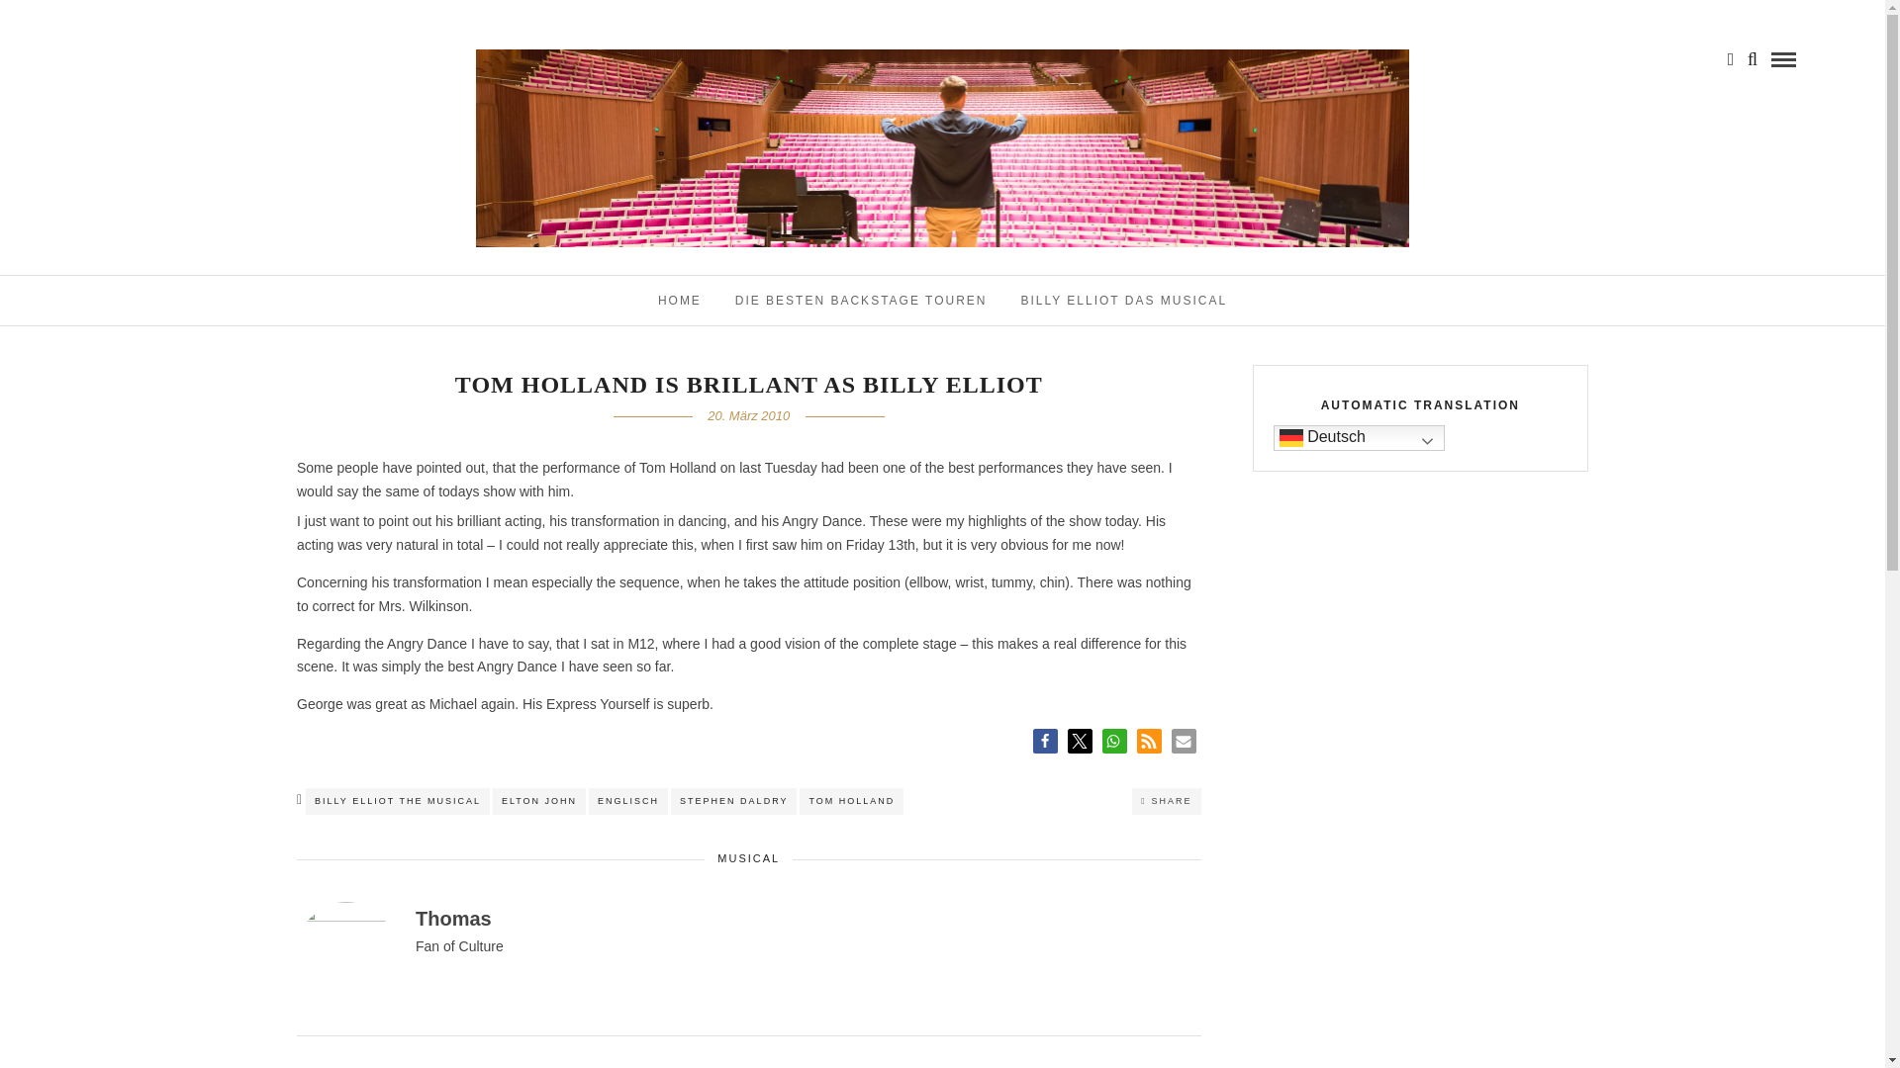  What do you see at coordinates (1114, 741) in the screenshot?
I see `Bei Whatsapp teilen` at bounding box center [1114, 741].